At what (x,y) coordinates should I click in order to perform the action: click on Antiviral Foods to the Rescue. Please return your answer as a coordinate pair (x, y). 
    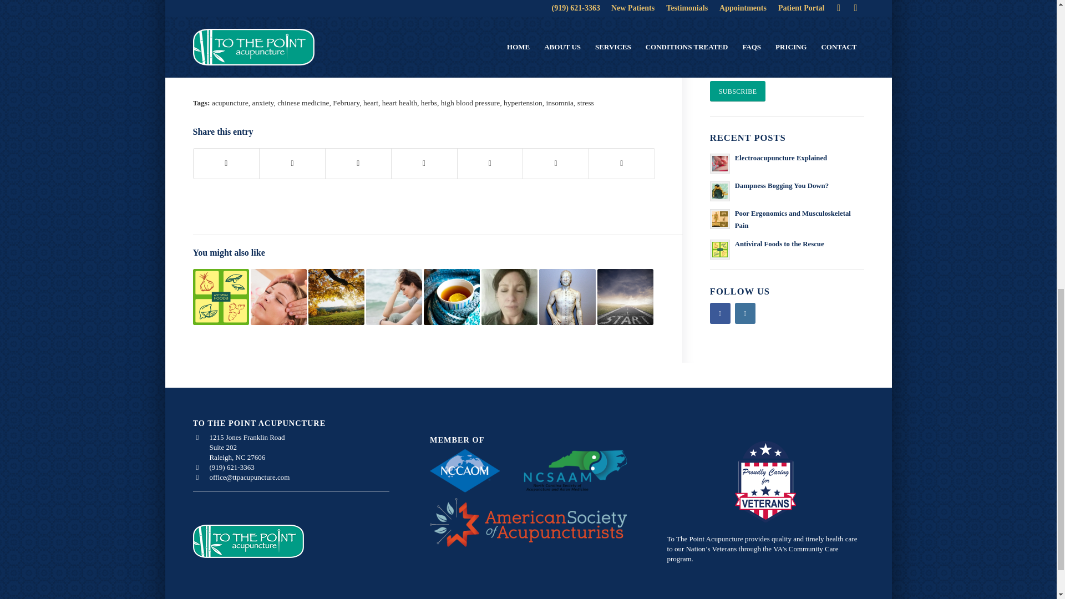
    Looking at the image, I should click on (221, 297).